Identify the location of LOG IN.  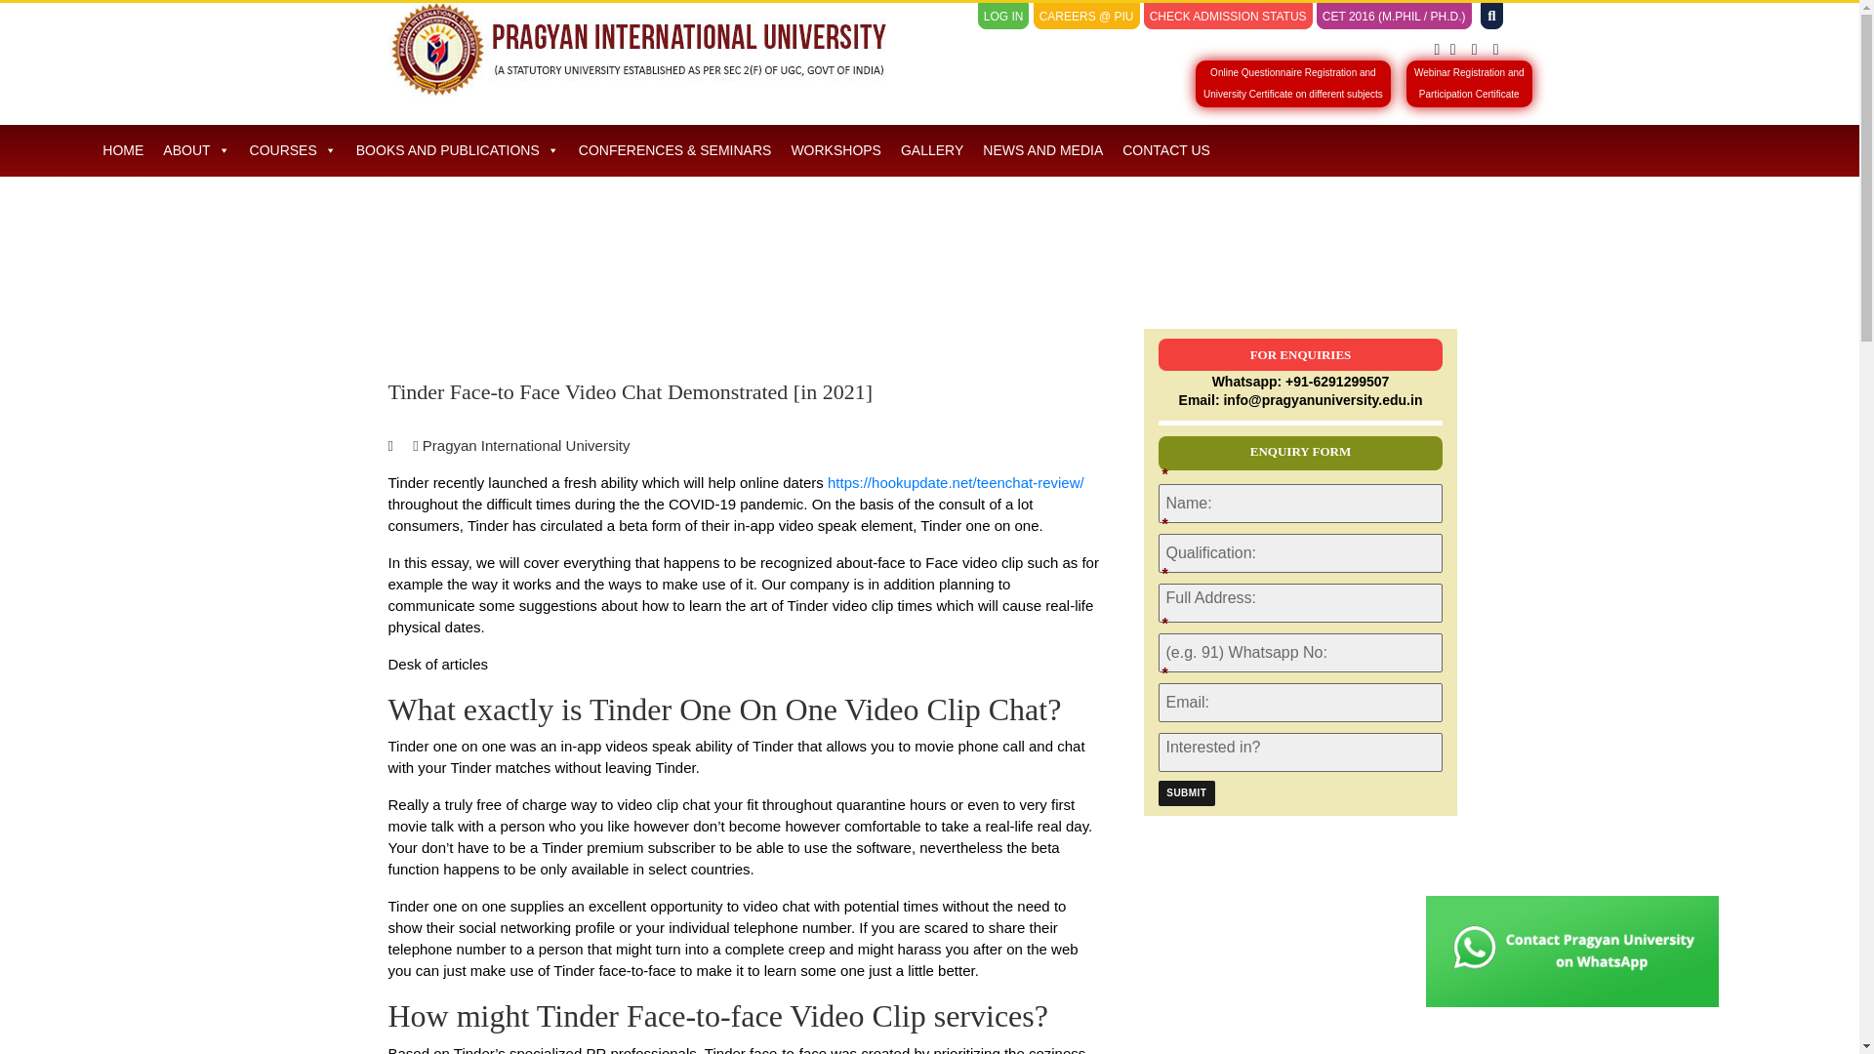
(1186, 793).